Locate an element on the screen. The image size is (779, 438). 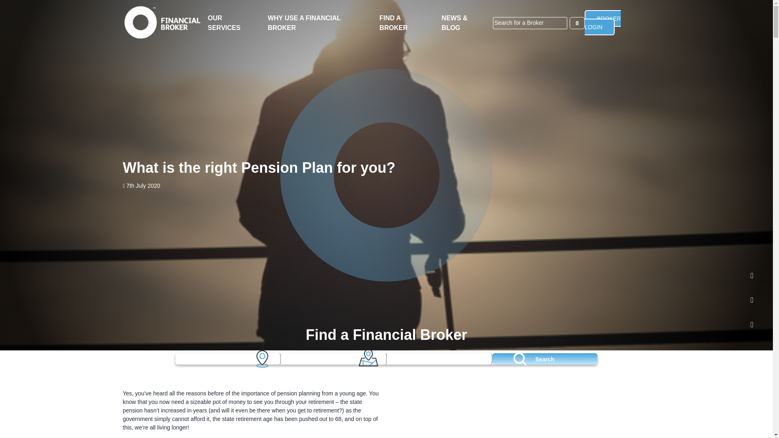
Search is located at coordinates (544, 359).